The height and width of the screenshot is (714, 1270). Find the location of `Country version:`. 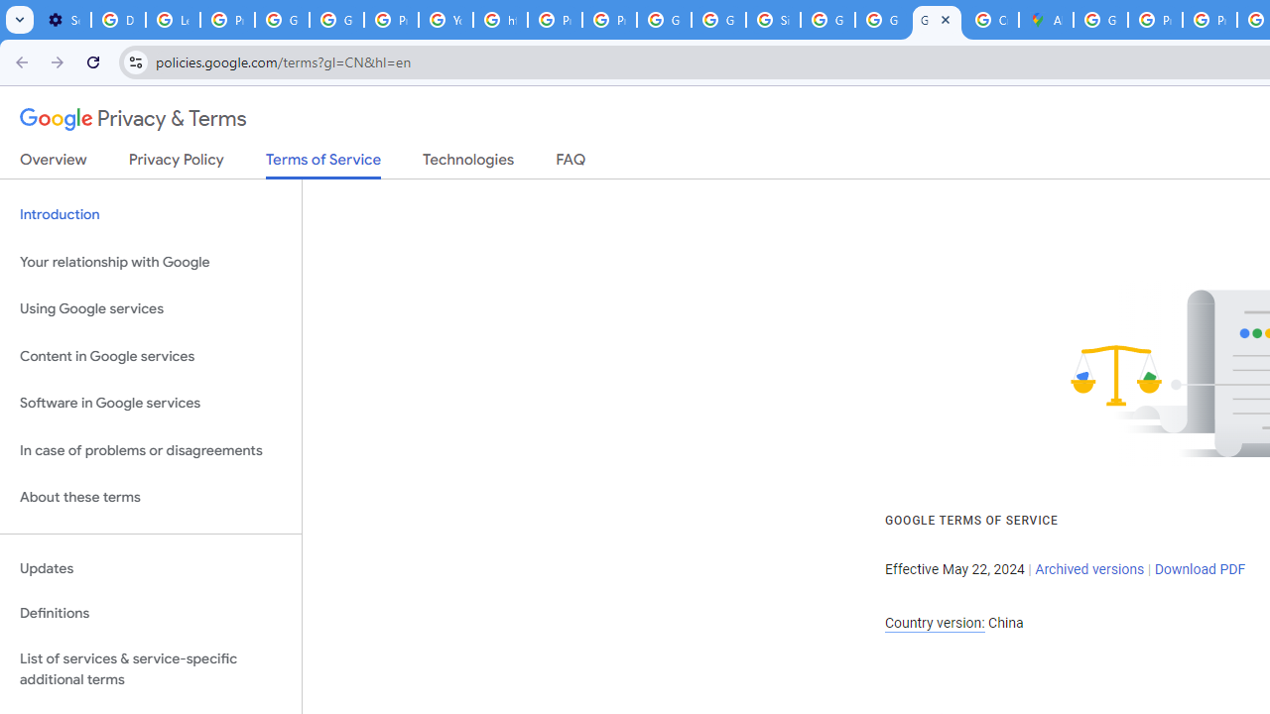

Country version: is located at coordinates (935, 623).